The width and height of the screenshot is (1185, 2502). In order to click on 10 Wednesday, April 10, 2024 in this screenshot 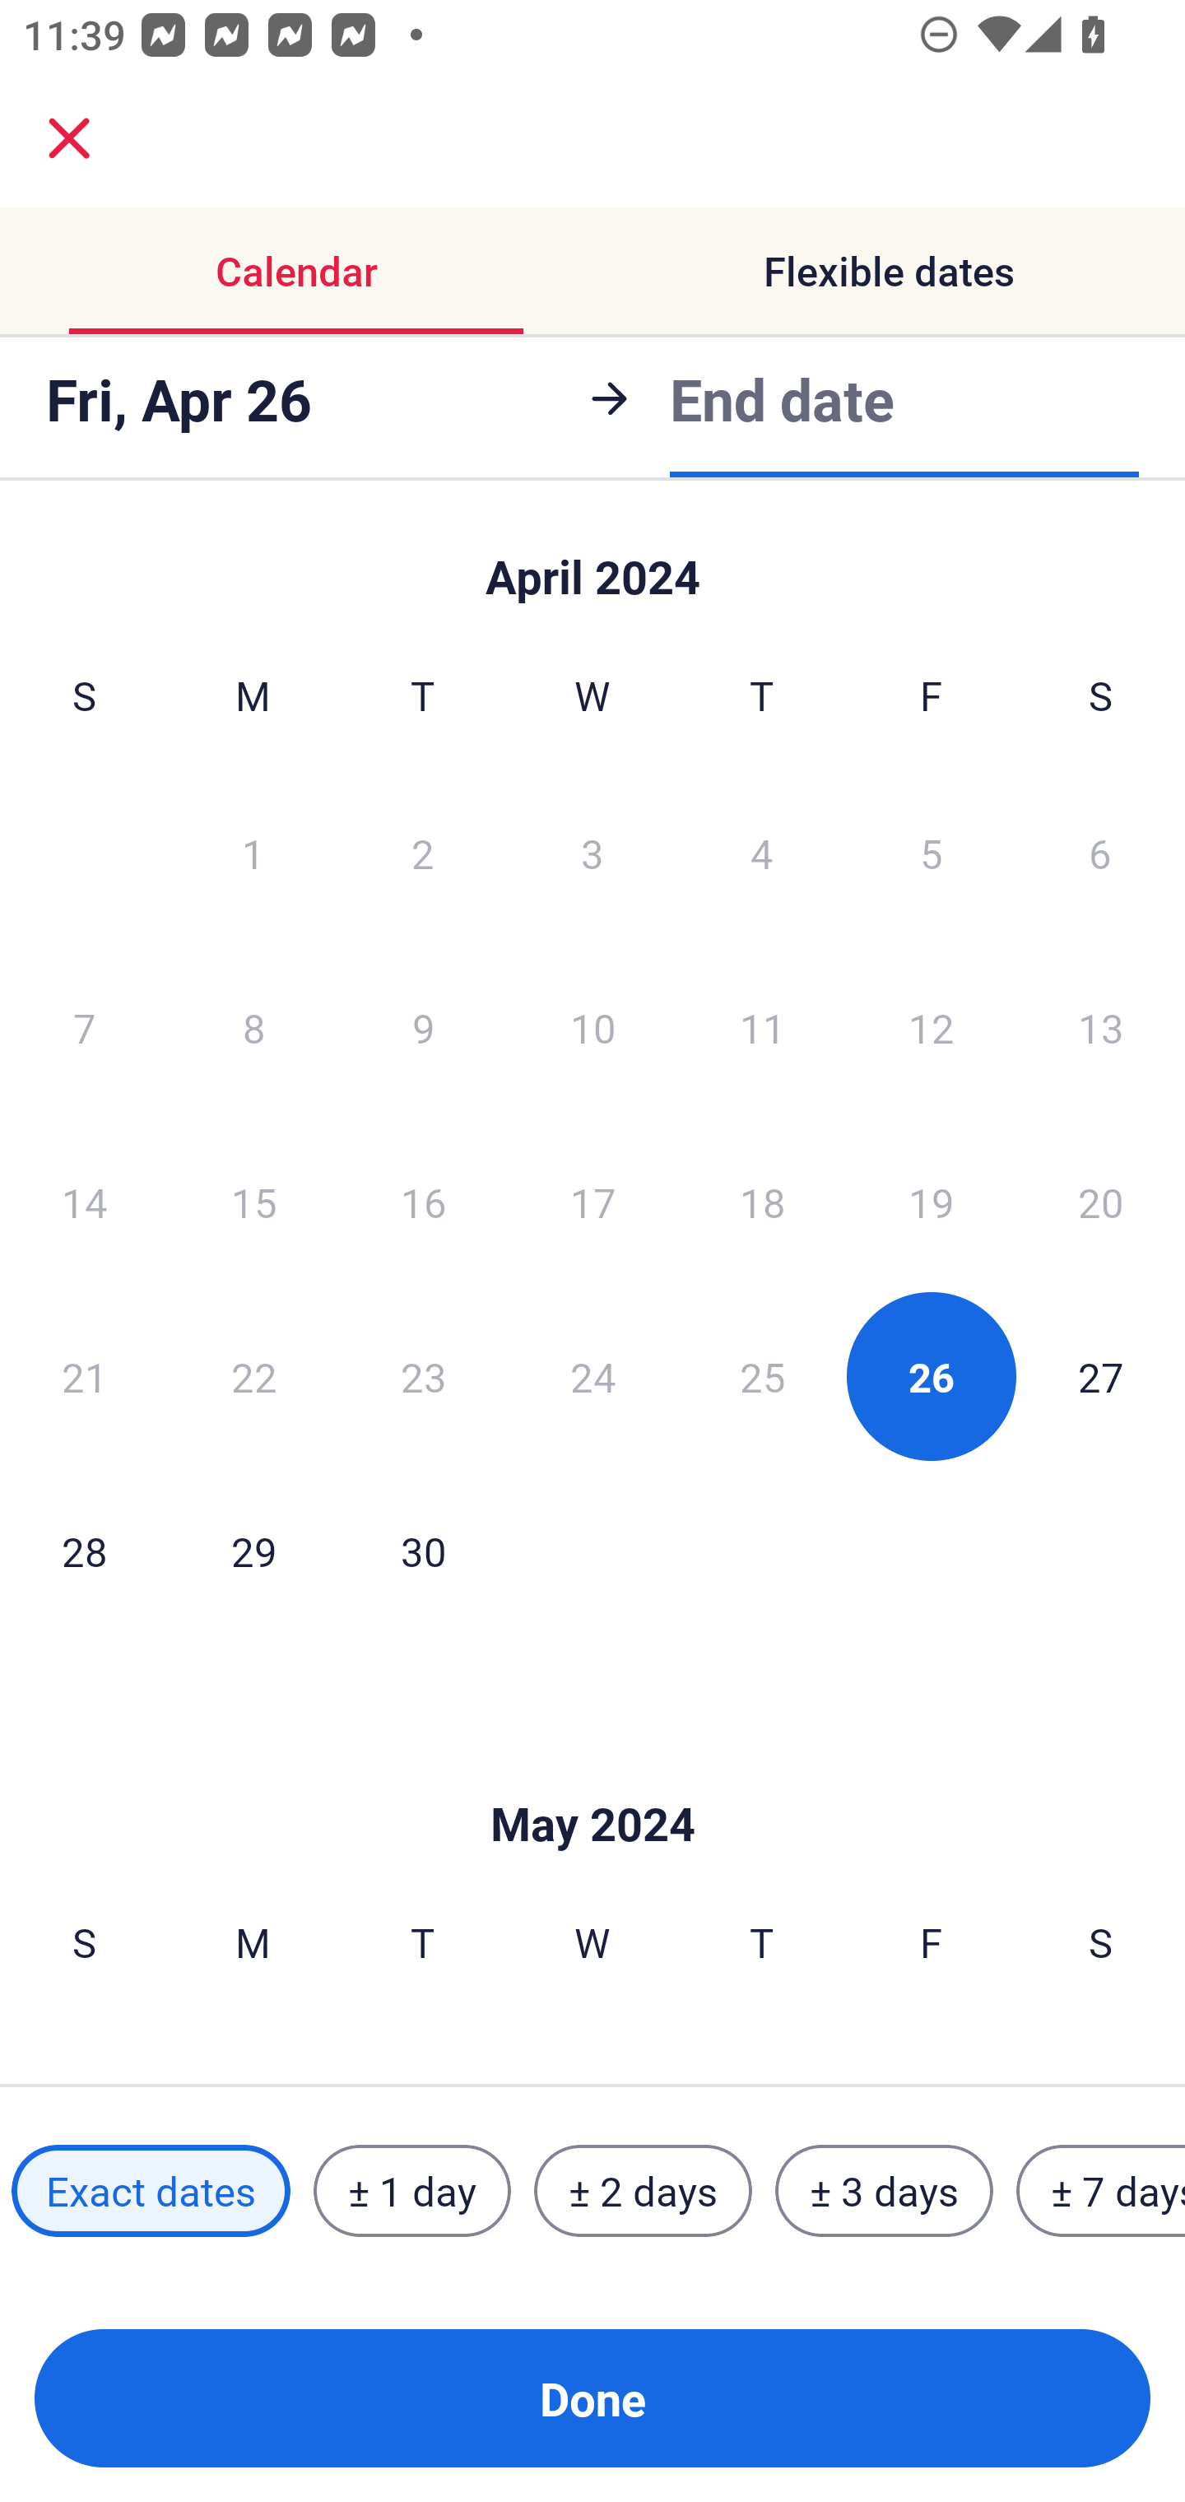, I will do `click(592, 1027)`.